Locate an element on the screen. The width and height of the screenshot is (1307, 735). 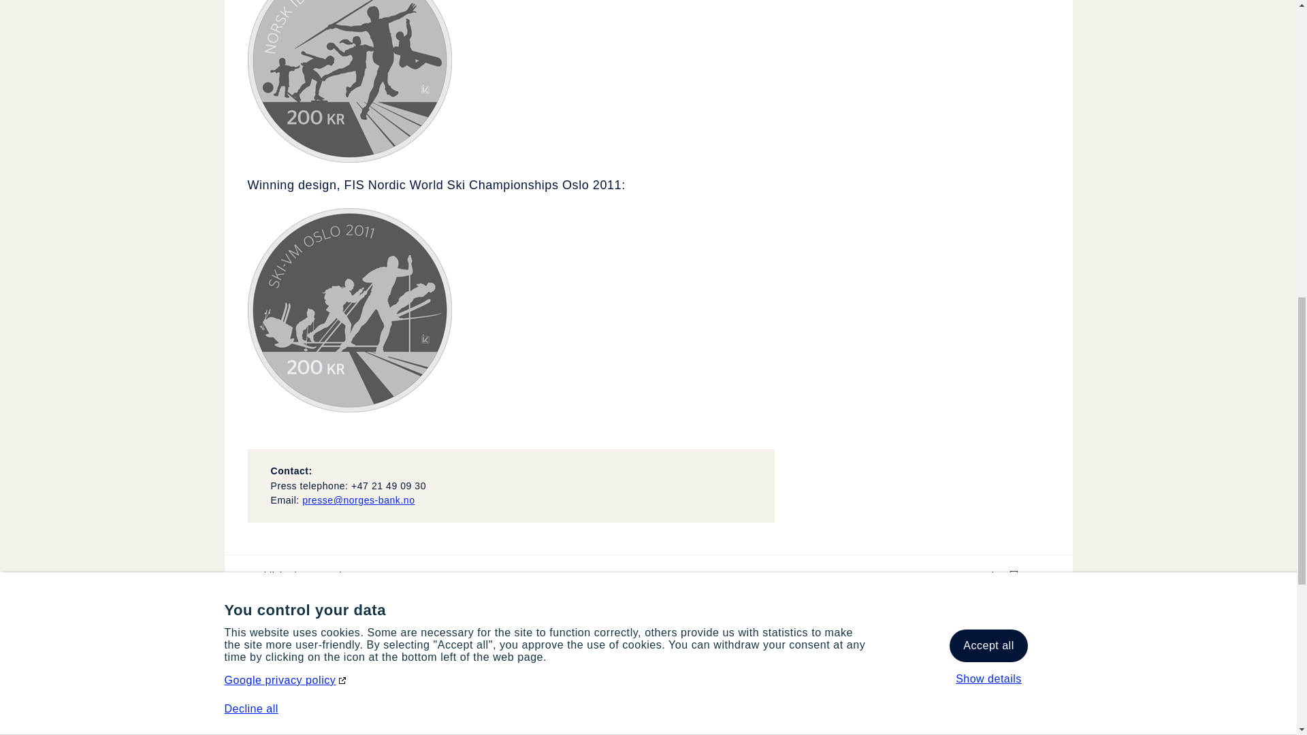
CookieInformationConsent is located at coordinates (1039, 162).